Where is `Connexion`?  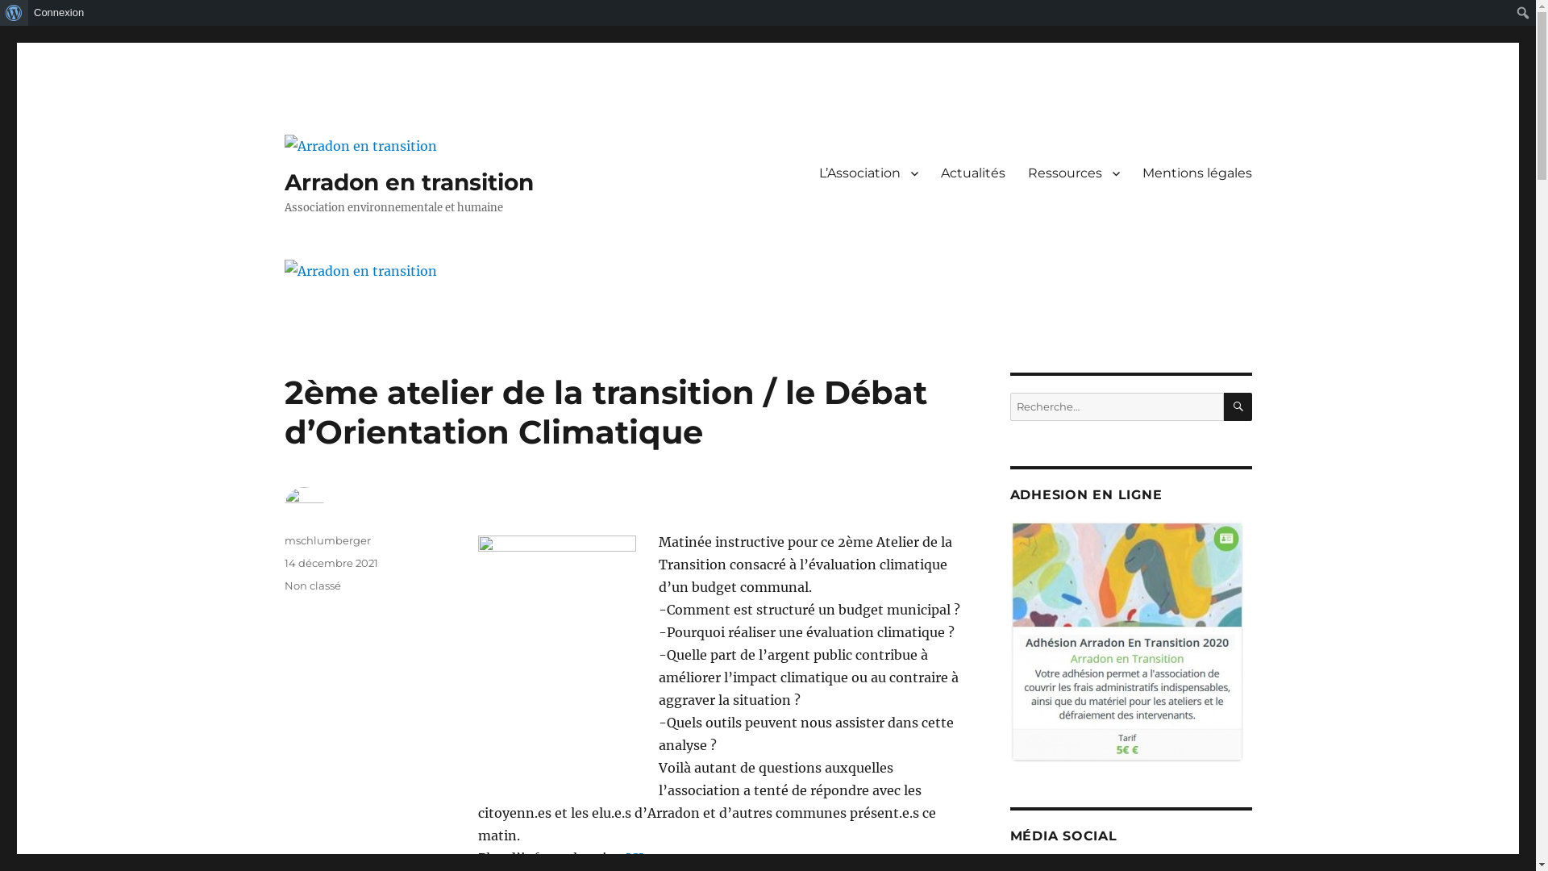
Connexion is located at coordinates (60, 13).